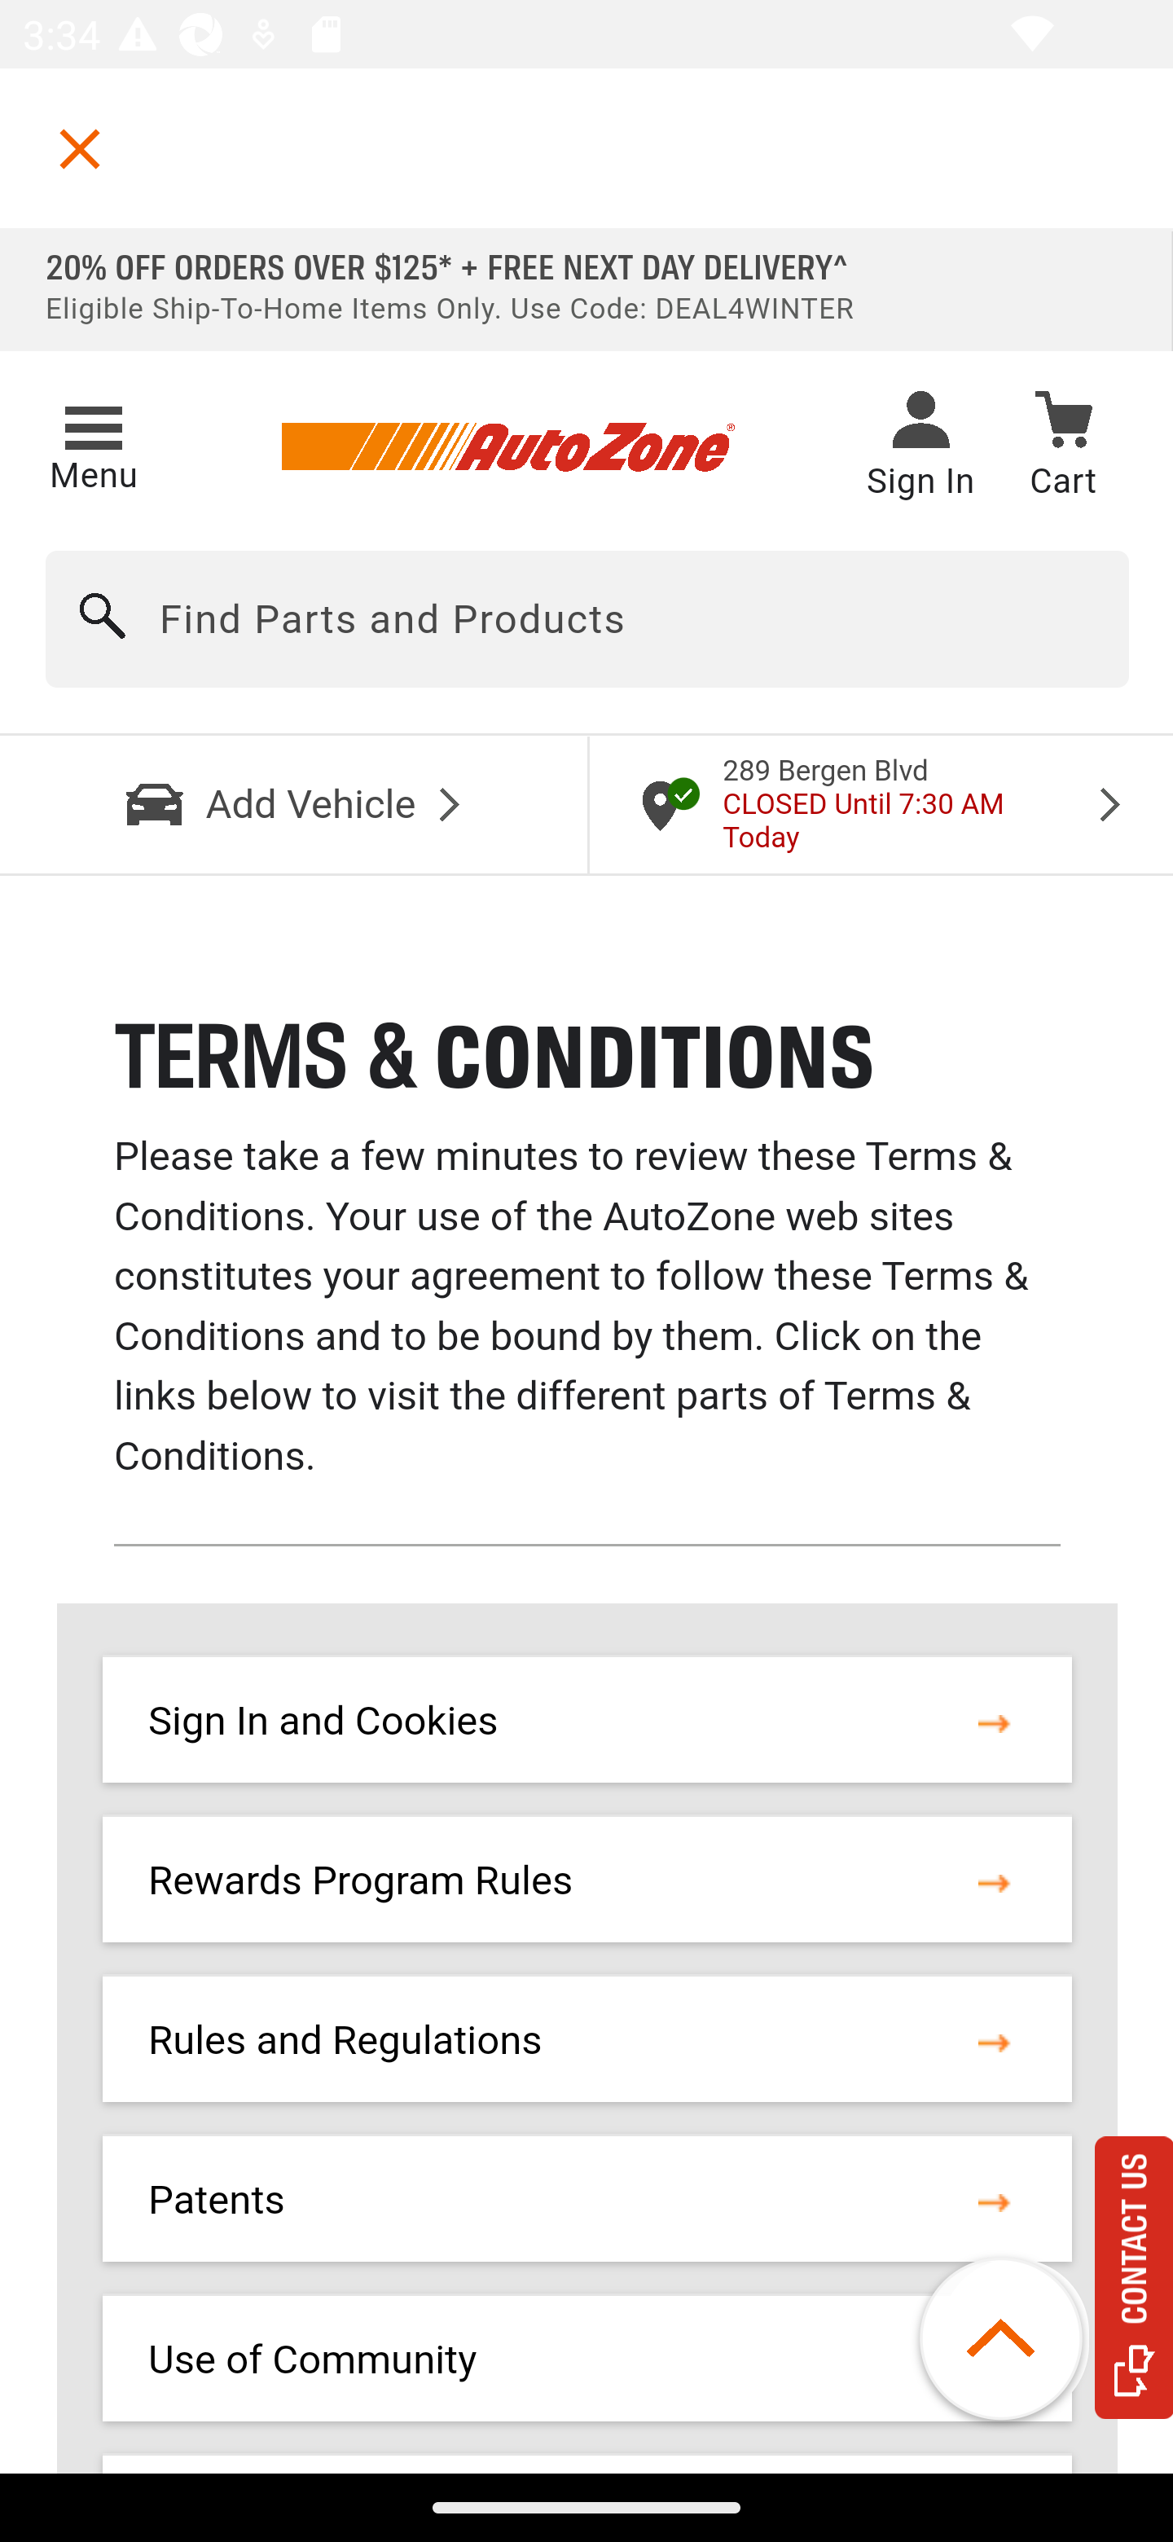 Image resolution: width=1173 pixels, height=2542 pixels. I want to click on Sign In and Cookies, so click(323, 1722).